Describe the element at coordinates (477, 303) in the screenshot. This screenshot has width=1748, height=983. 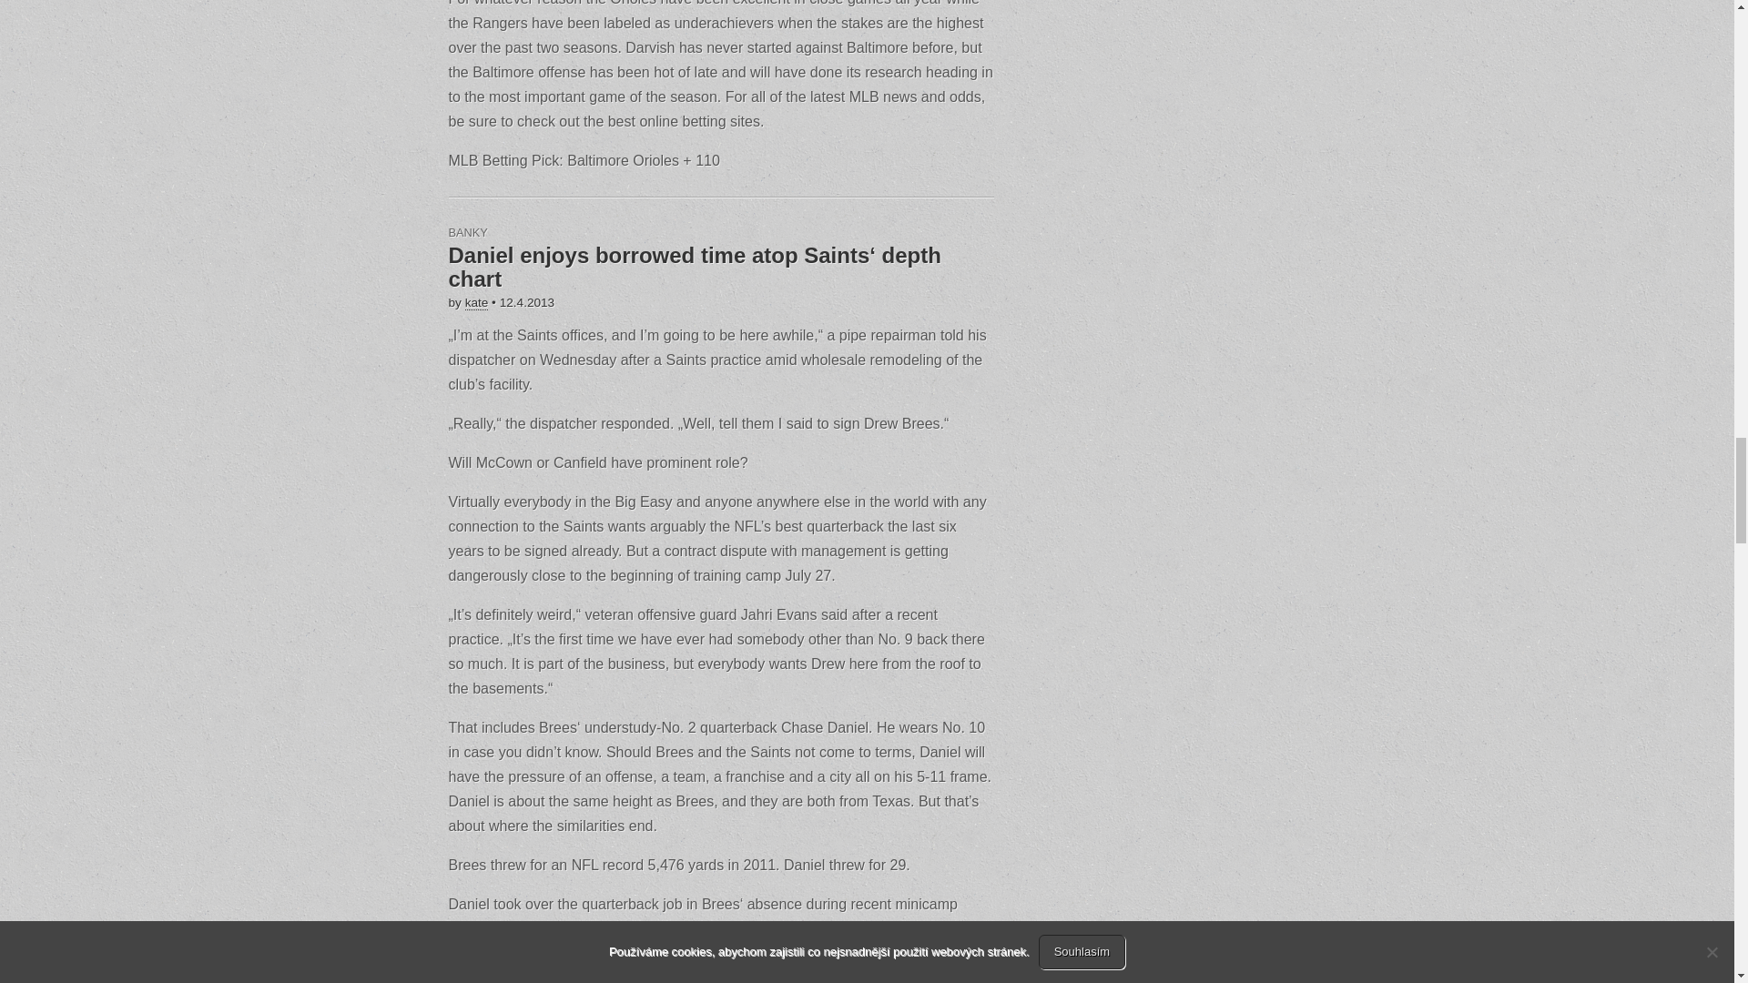
I see `Posts by kate` at that location.